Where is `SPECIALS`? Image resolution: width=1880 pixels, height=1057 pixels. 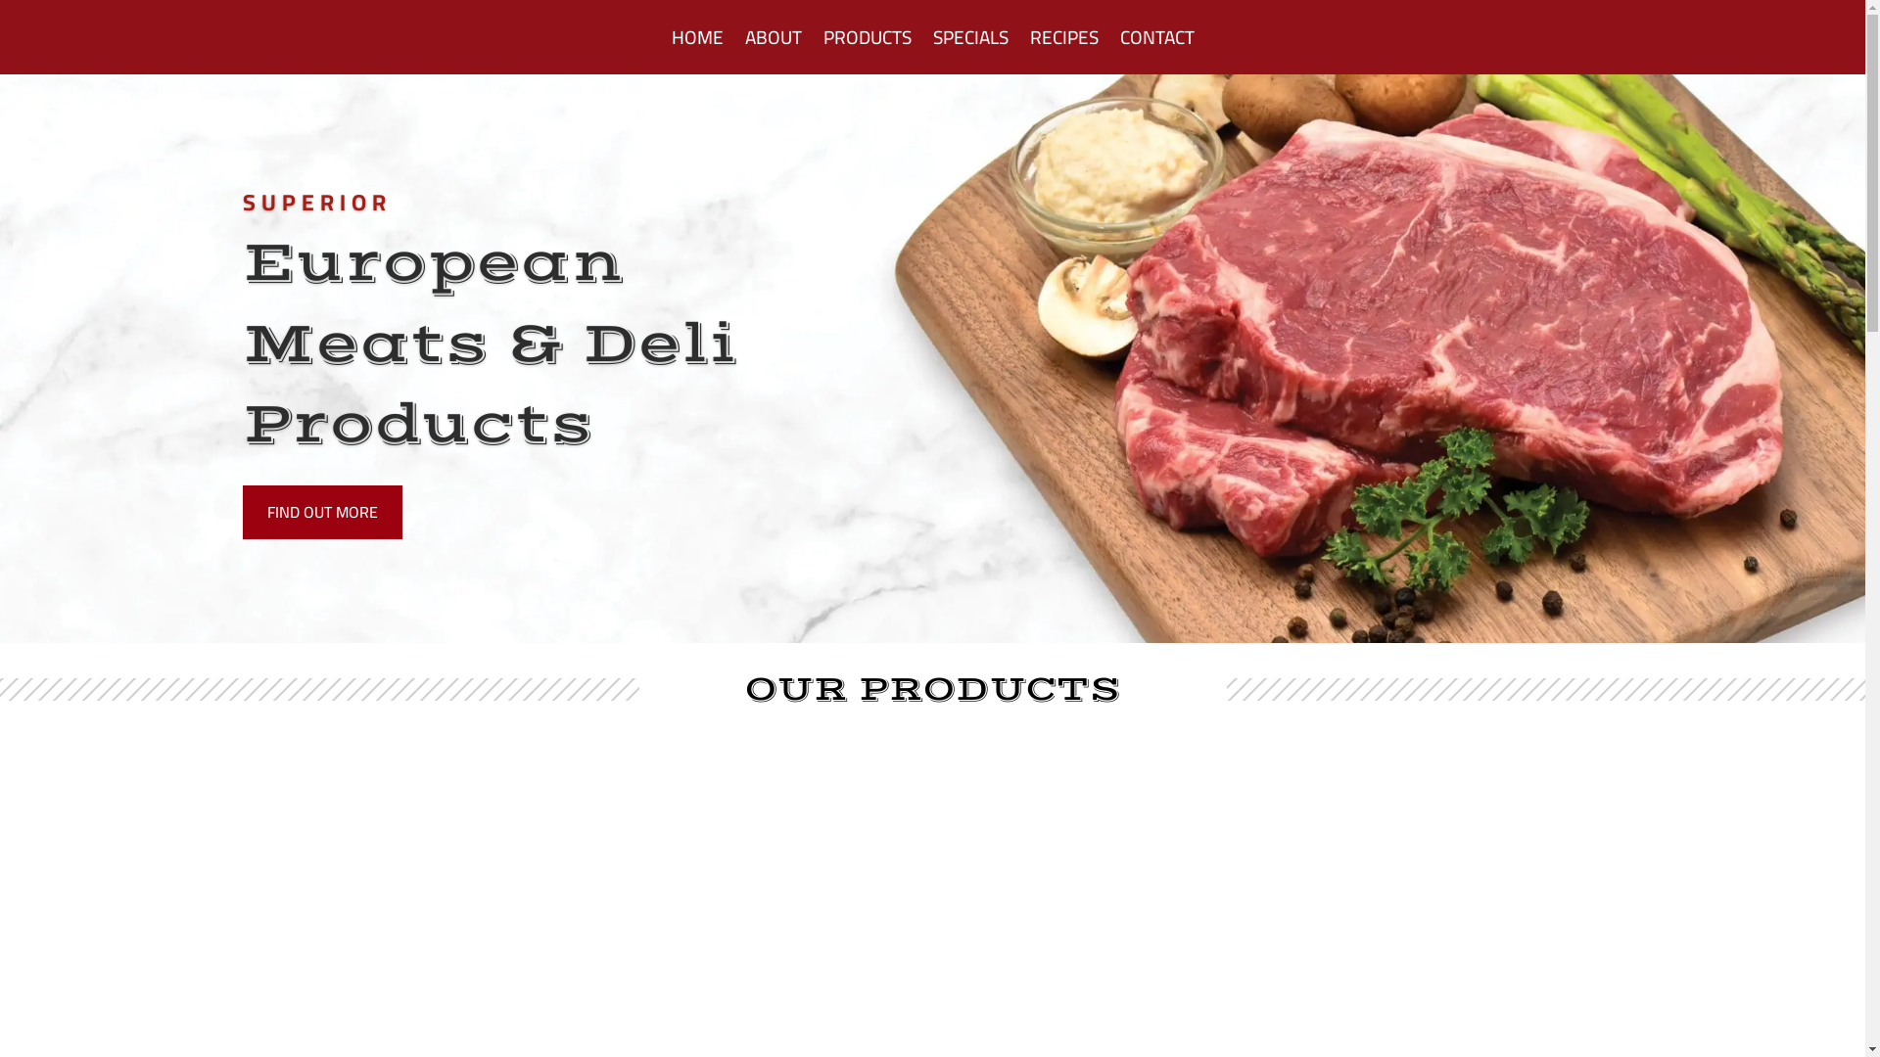 SPECIALS is located at coordinates (969, 37).